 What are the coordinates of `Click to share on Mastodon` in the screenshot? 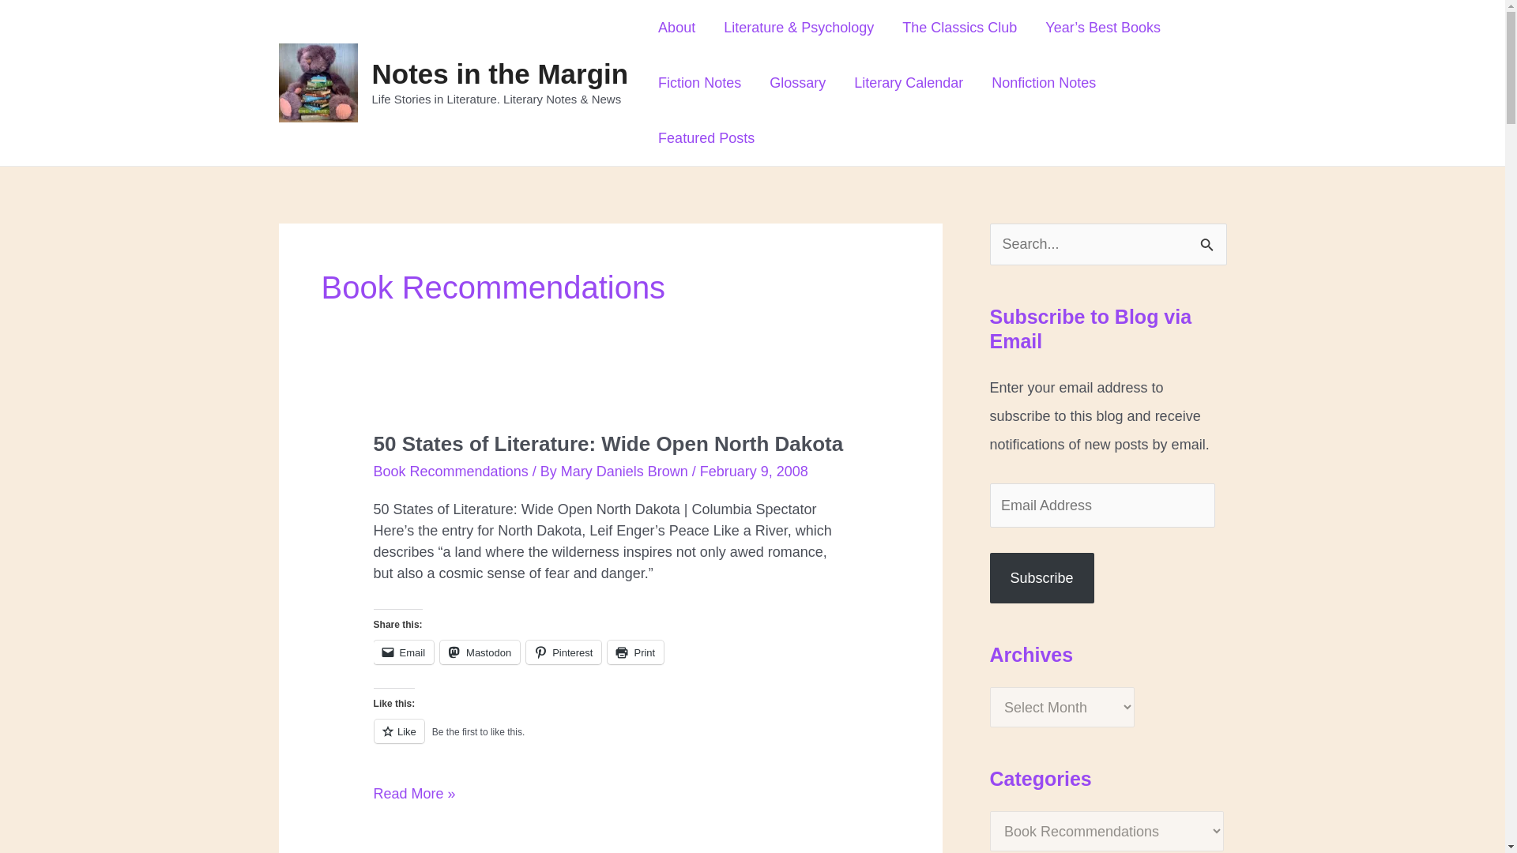 It's located at (480, 652).